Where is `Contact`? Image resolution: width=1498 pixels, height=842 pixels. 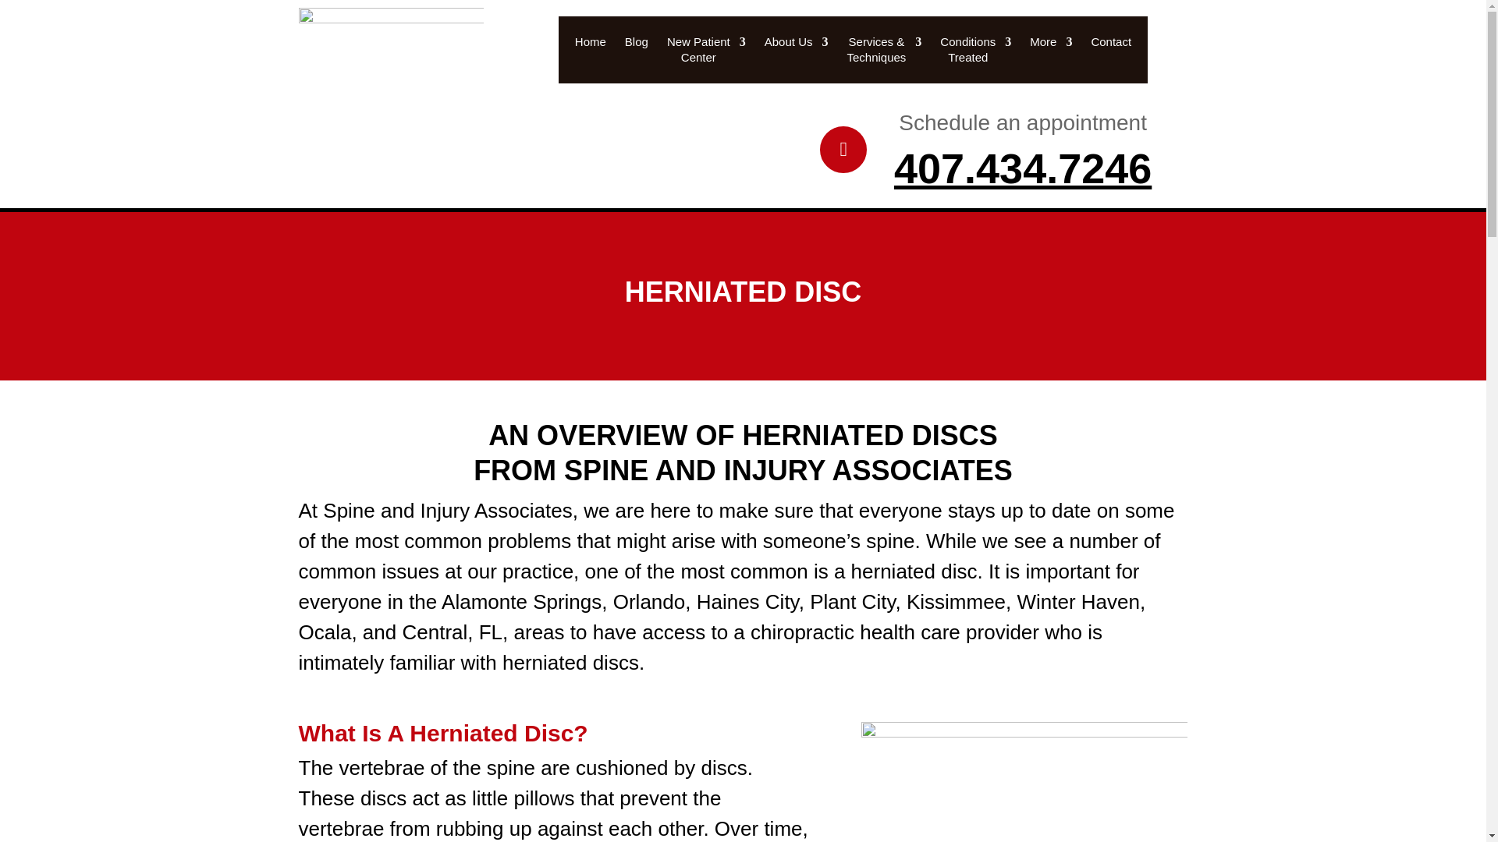 Contact is located at coordinates (1110, 53).